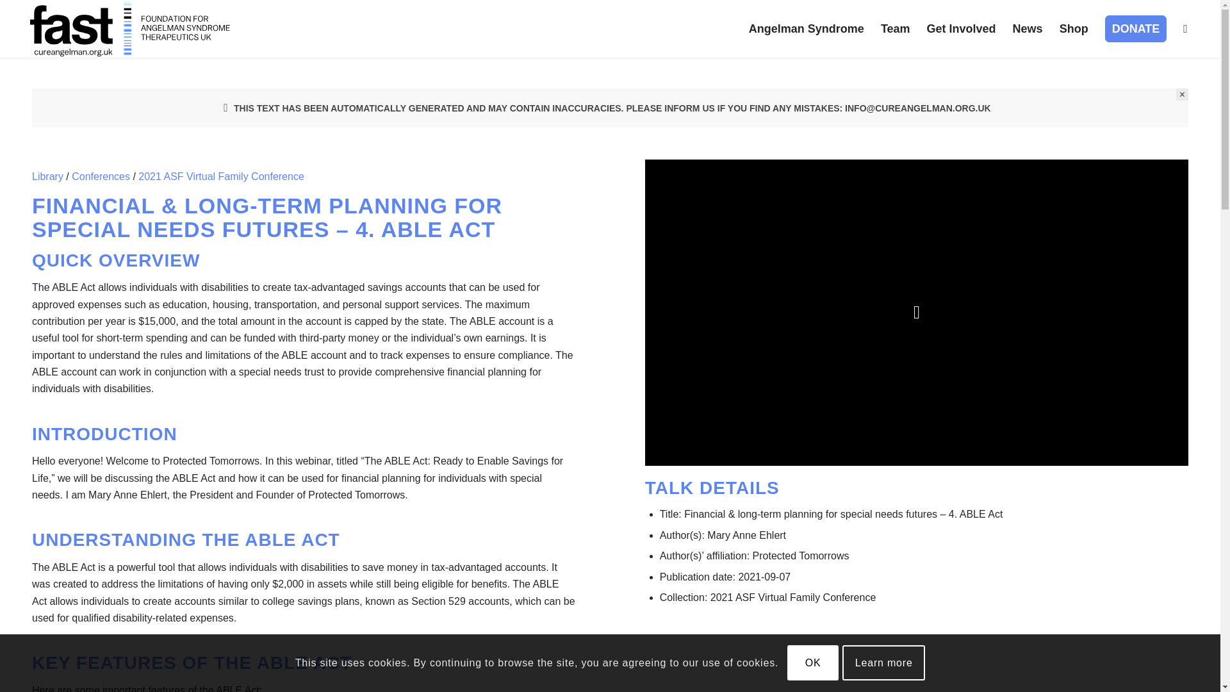  What do you see at coordinates (1136, 28) in the screenshot?
I see `Donate for a cure` at bounding box center [1136, 28].